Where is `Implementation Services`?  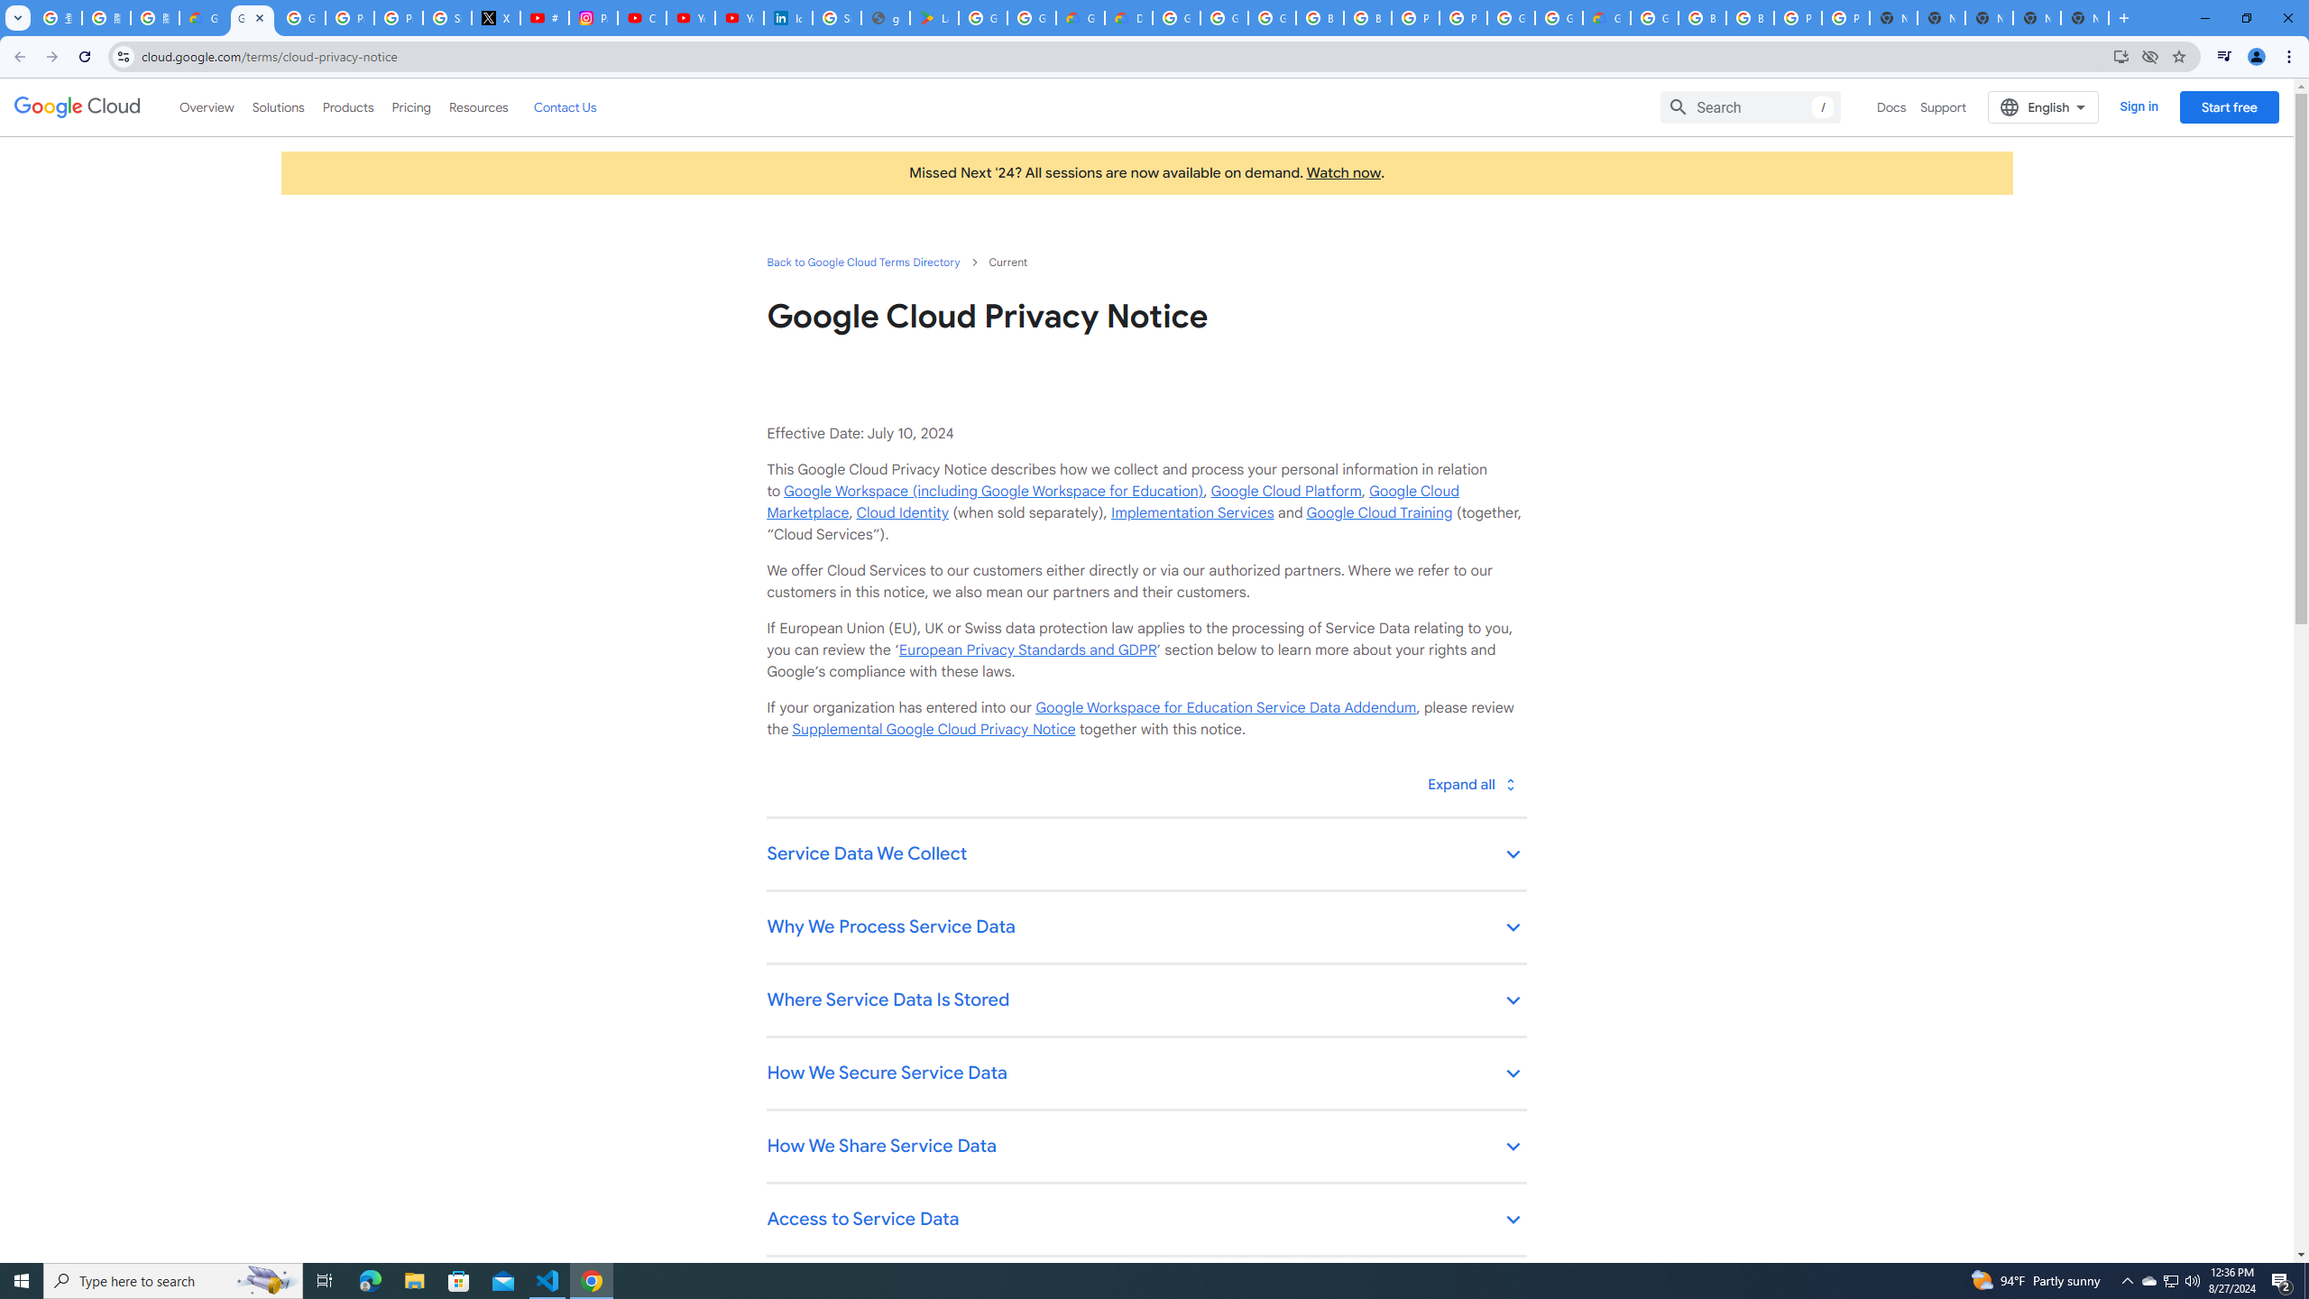
Implementation Services is located at coordinates (1192, 512).